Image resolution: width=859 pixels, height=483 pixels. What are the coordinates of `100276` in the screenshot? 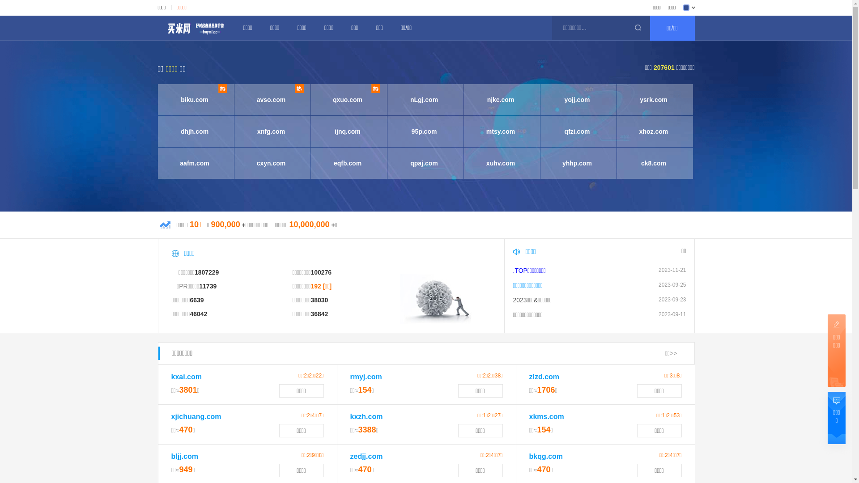 It's located at (321, 272).